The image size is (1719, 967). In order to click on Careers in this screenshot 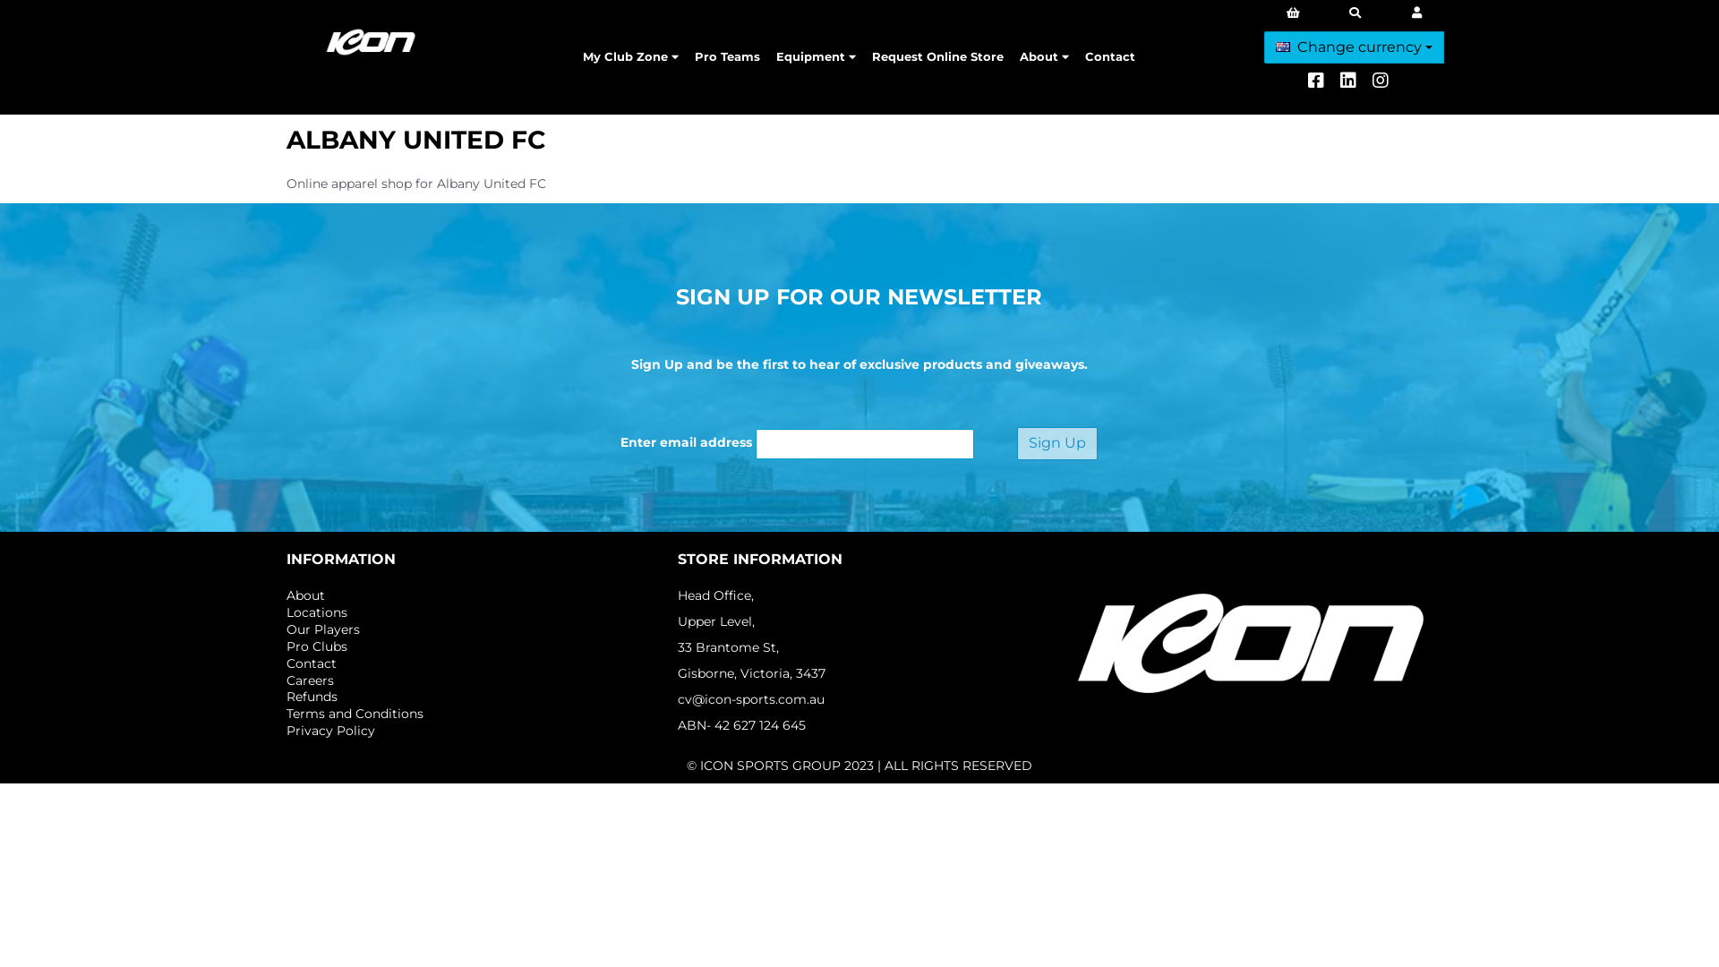, I will do `click(310, 680)`.